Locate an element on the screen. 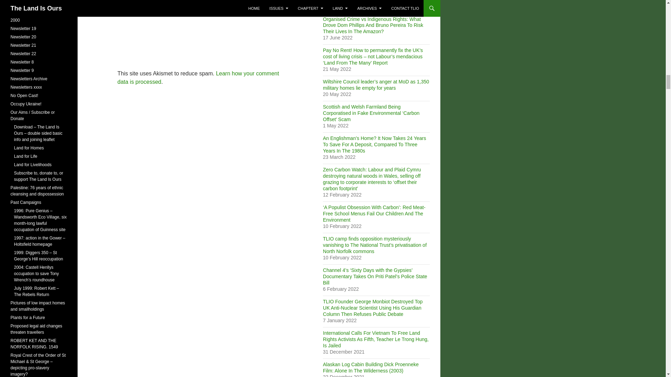  Comment Form is located at coordinates (200, 25).